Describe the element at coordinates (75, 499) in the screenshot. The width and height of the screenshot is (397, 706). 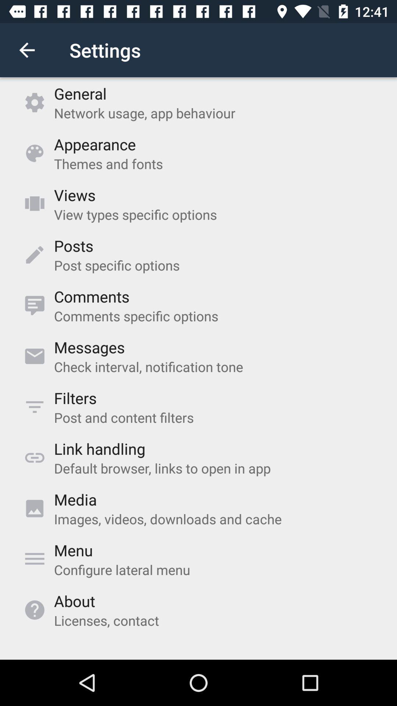
I see `click icon below default browser links` at that location.